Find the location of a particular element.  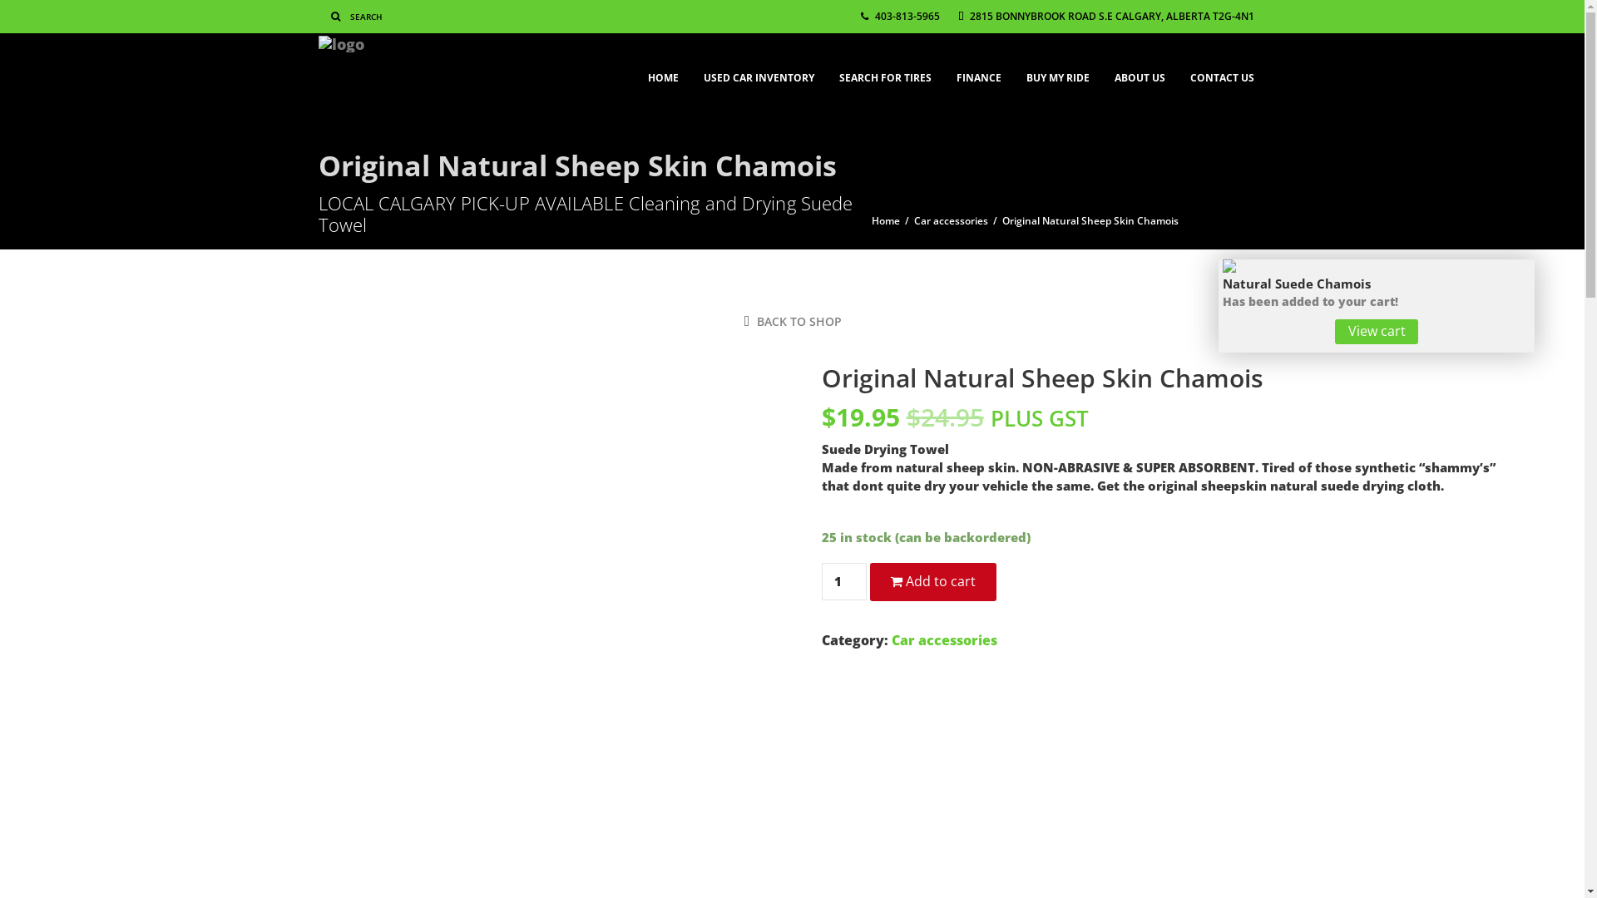

SEARCH FOR TIRES is located at coordinates (885, 70).